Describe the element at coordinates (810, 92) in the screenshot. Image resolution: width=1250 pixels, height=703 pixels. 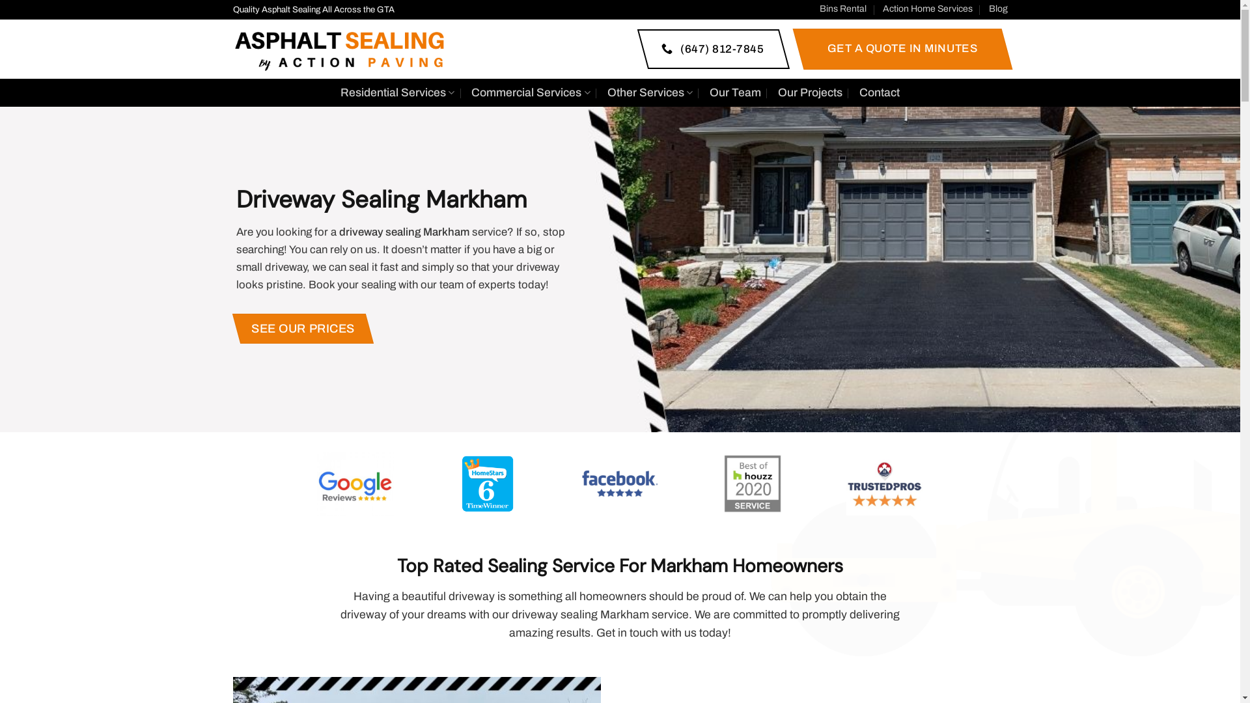
I see `Our Projects` at that location.